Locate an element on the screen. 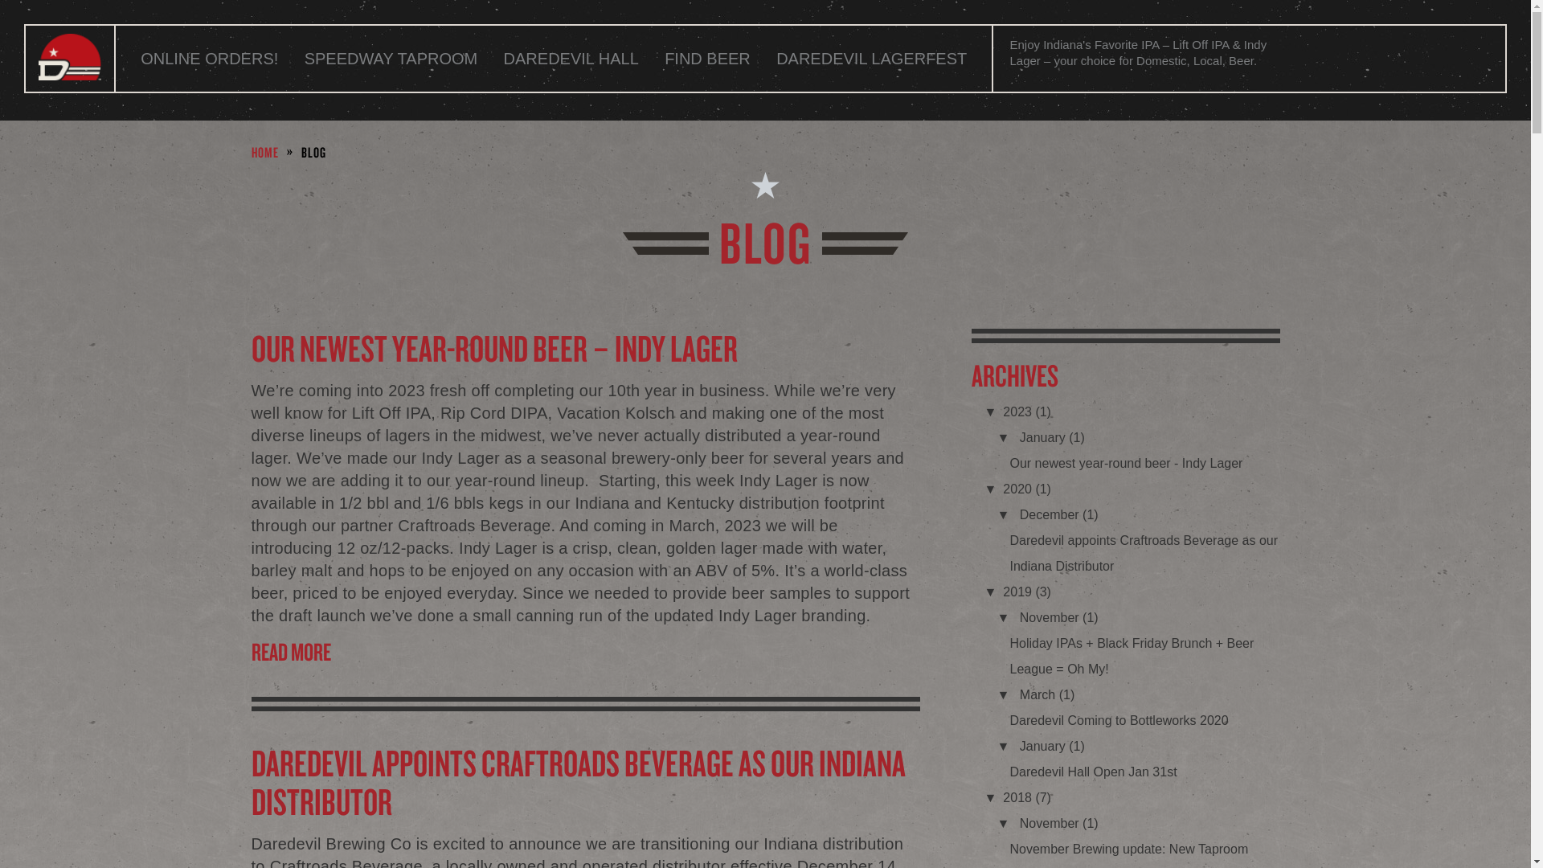  DAREDEVIL LAGERFEST is located at coordinates (871, 58).